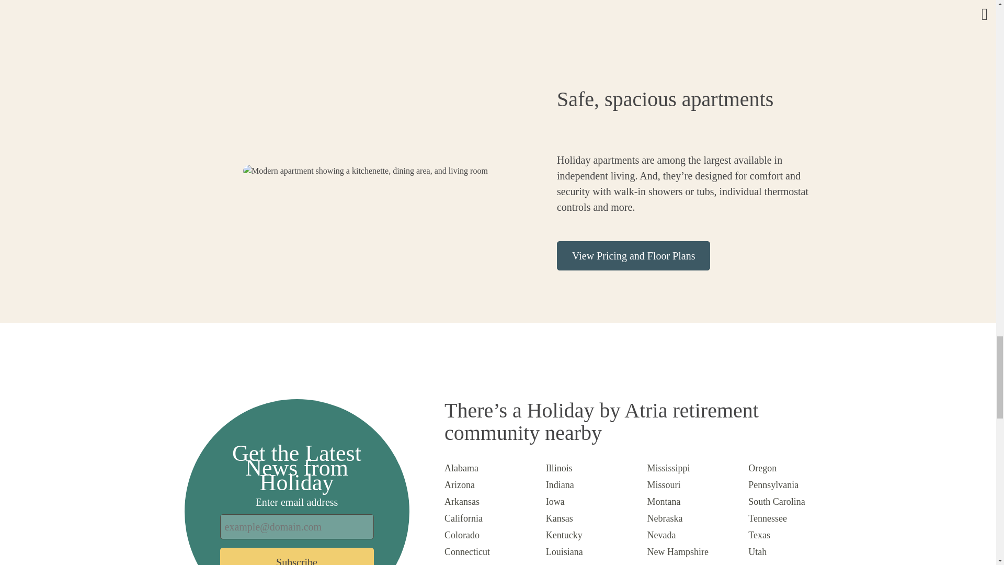 Image resolution: width=1004 pixels, height=565 pixels. Describe the element at coordinates (463, 518) in the screenshot. I see `California` at that location.